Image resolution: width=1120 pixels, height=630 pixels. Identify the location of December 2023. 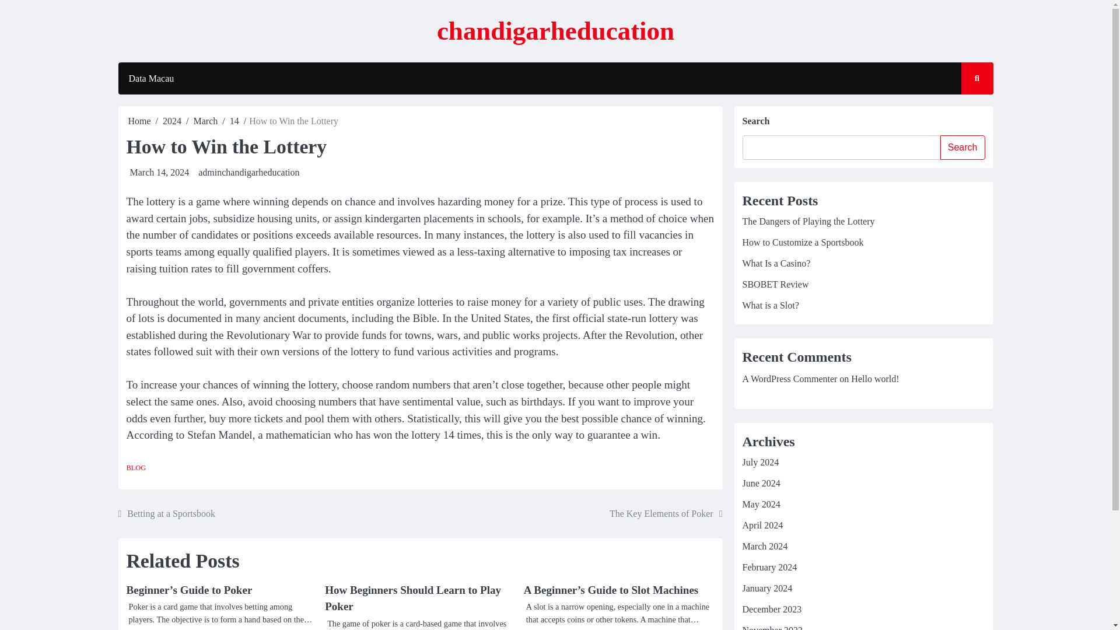
(771, 609).